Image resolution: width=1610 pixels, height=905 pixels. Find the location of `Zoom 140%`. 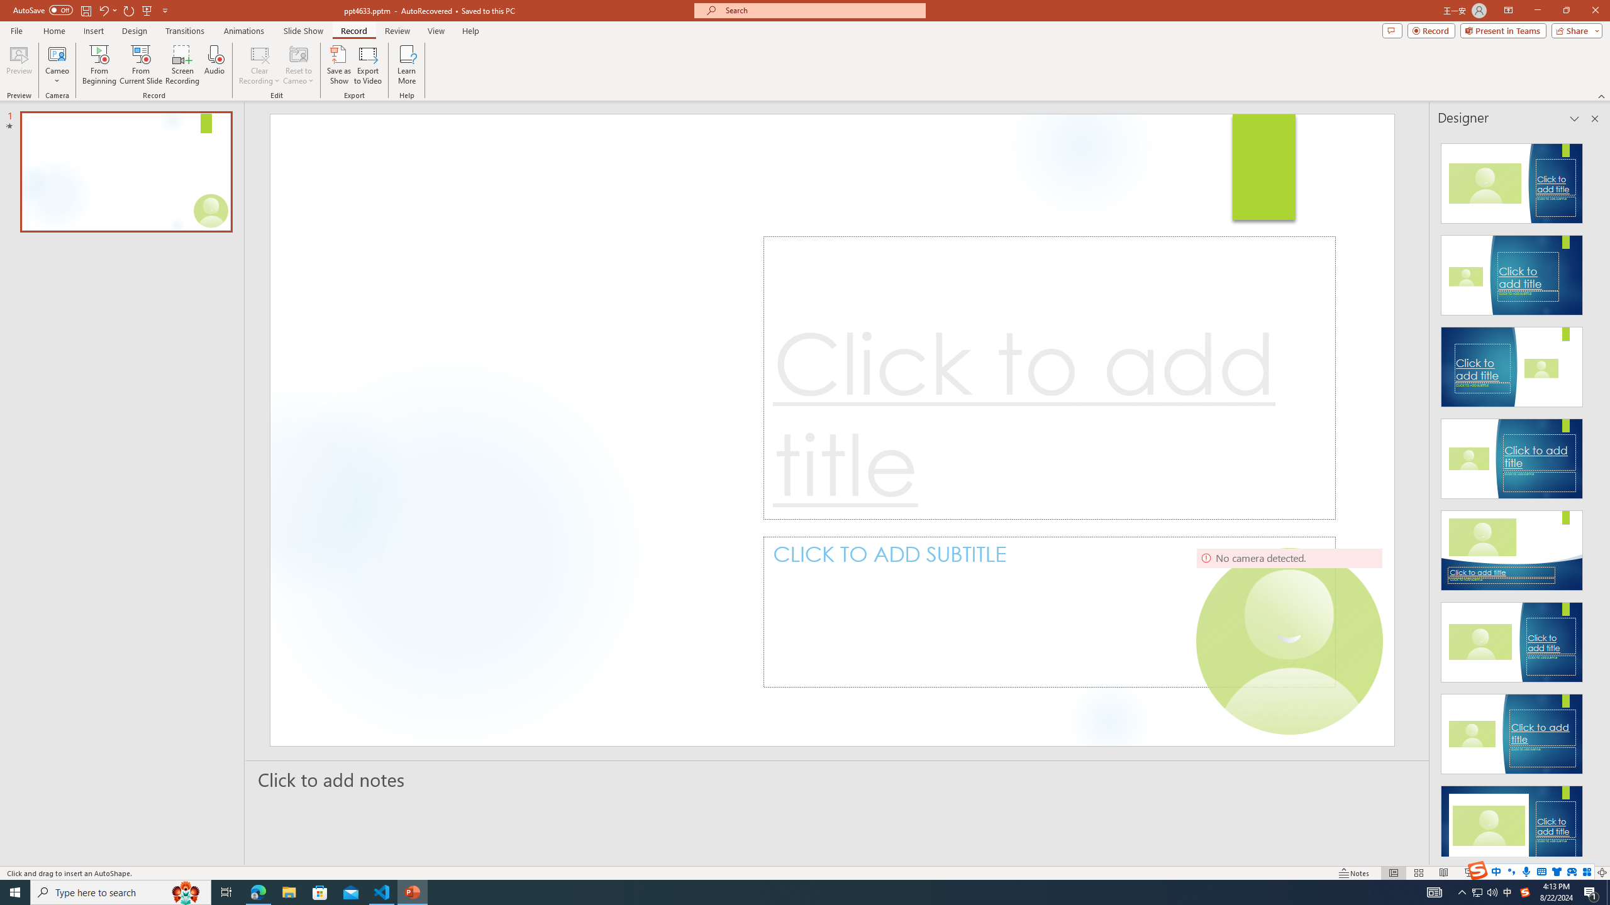

Zoom 140% is located at coordinates (1581, 873).